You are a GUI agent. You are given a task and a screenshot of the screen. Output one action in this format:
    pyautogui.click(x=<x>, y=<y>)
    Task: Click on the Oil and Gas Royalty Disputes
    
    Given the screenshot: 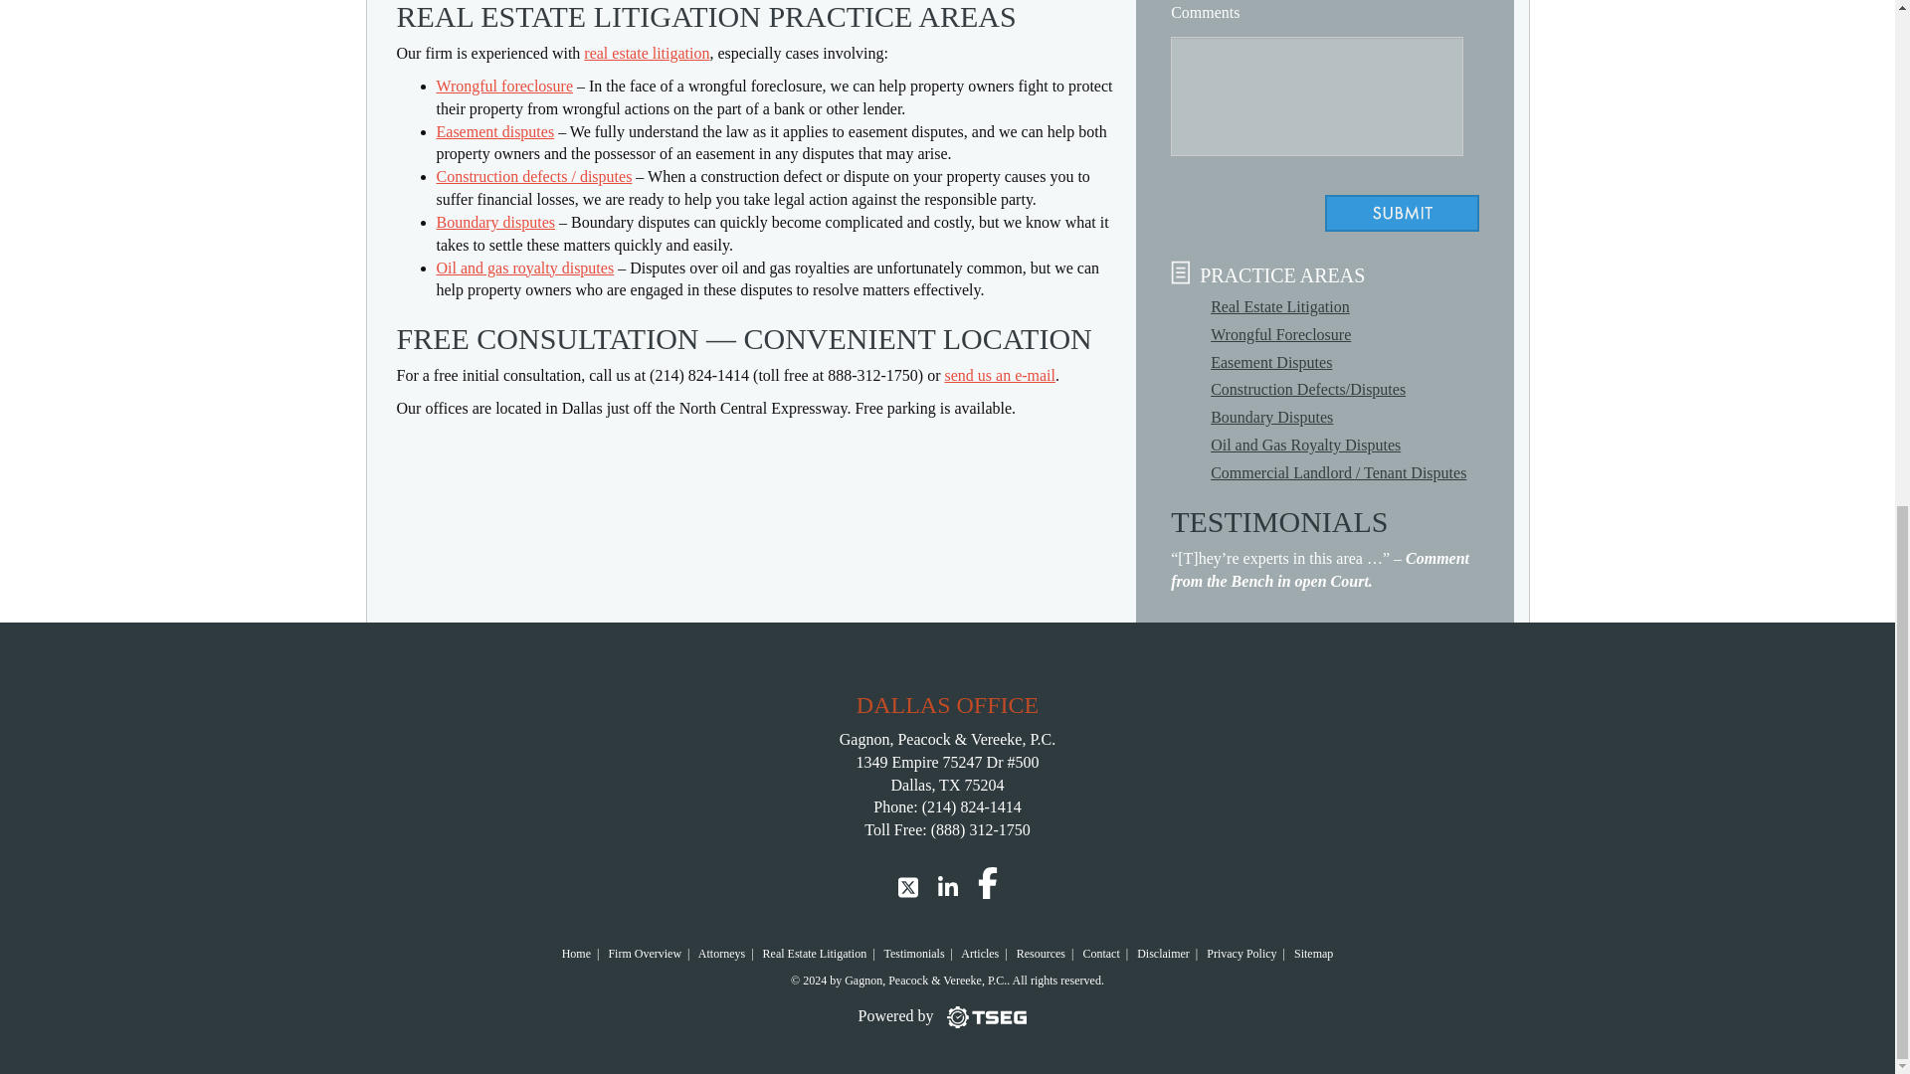 What is the action you would take?
    pyautogui.click(x=1305, y=444)
    